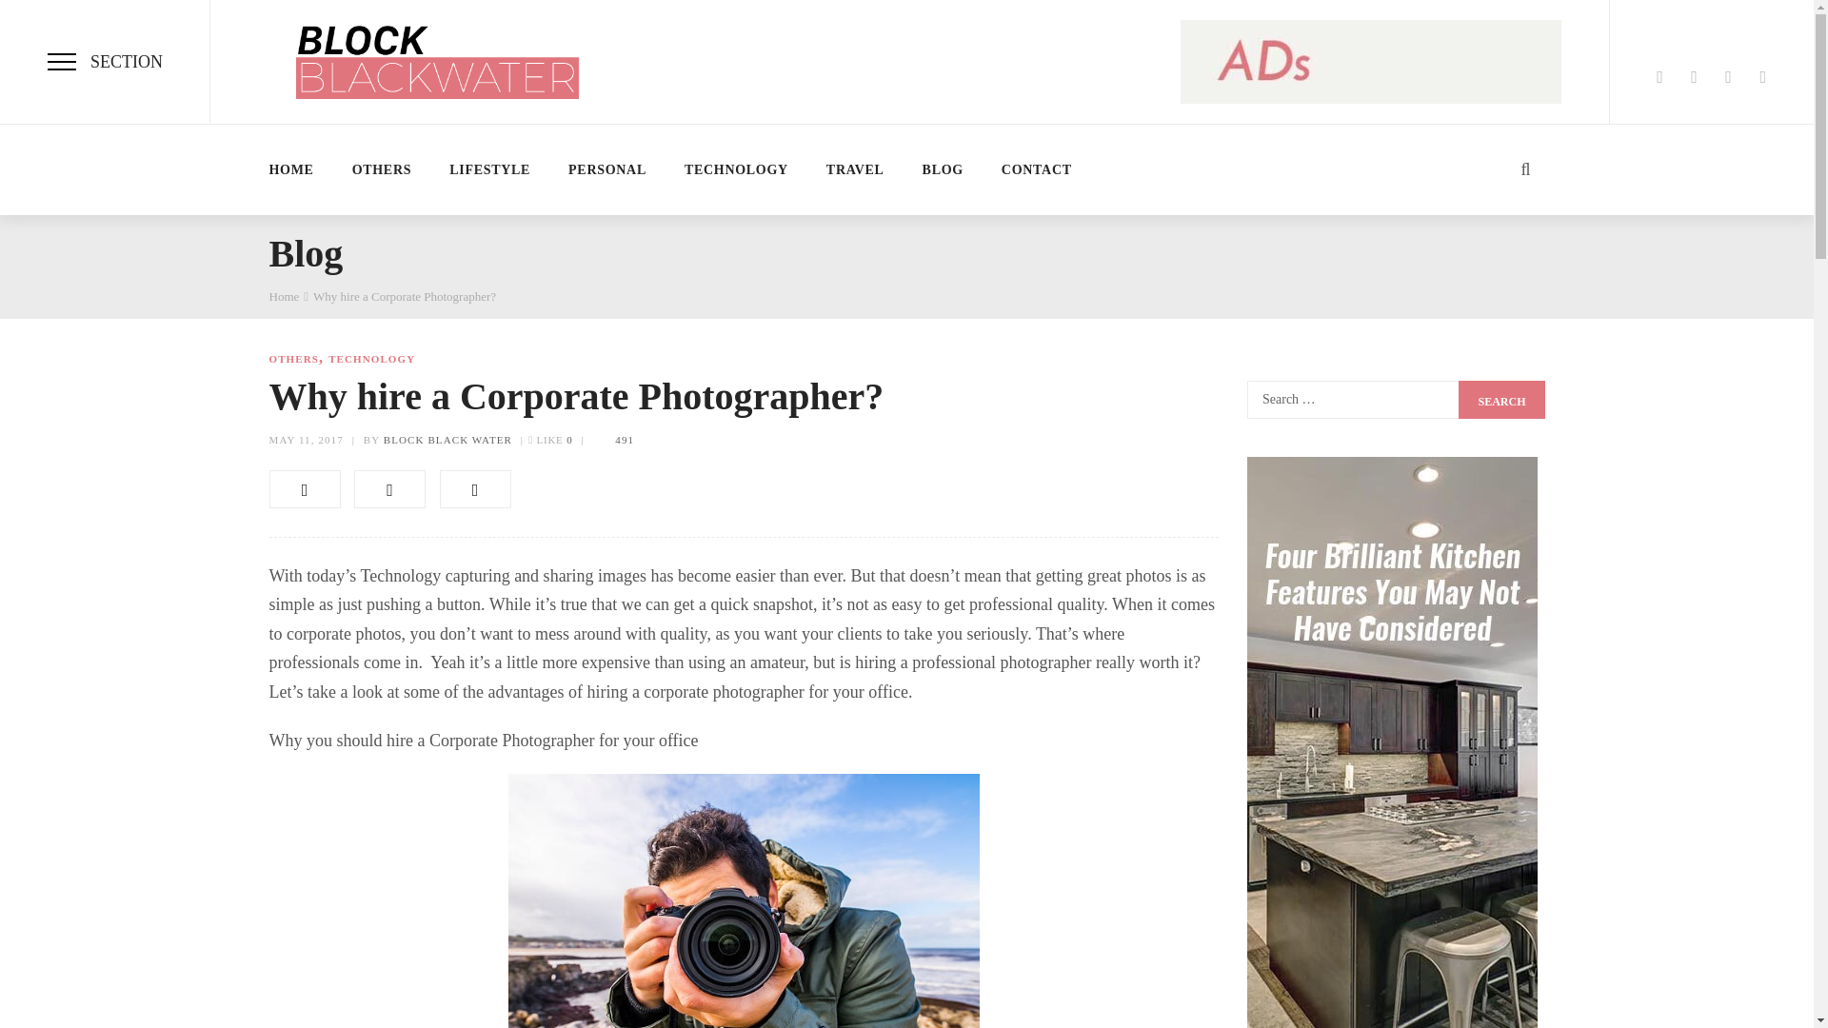 The height and width of the screenshot is (1028, 1828). What do you see at coordinates (447, 439) in the screenshot?
I see `Block Black Water` at bounding box center [447, 439].